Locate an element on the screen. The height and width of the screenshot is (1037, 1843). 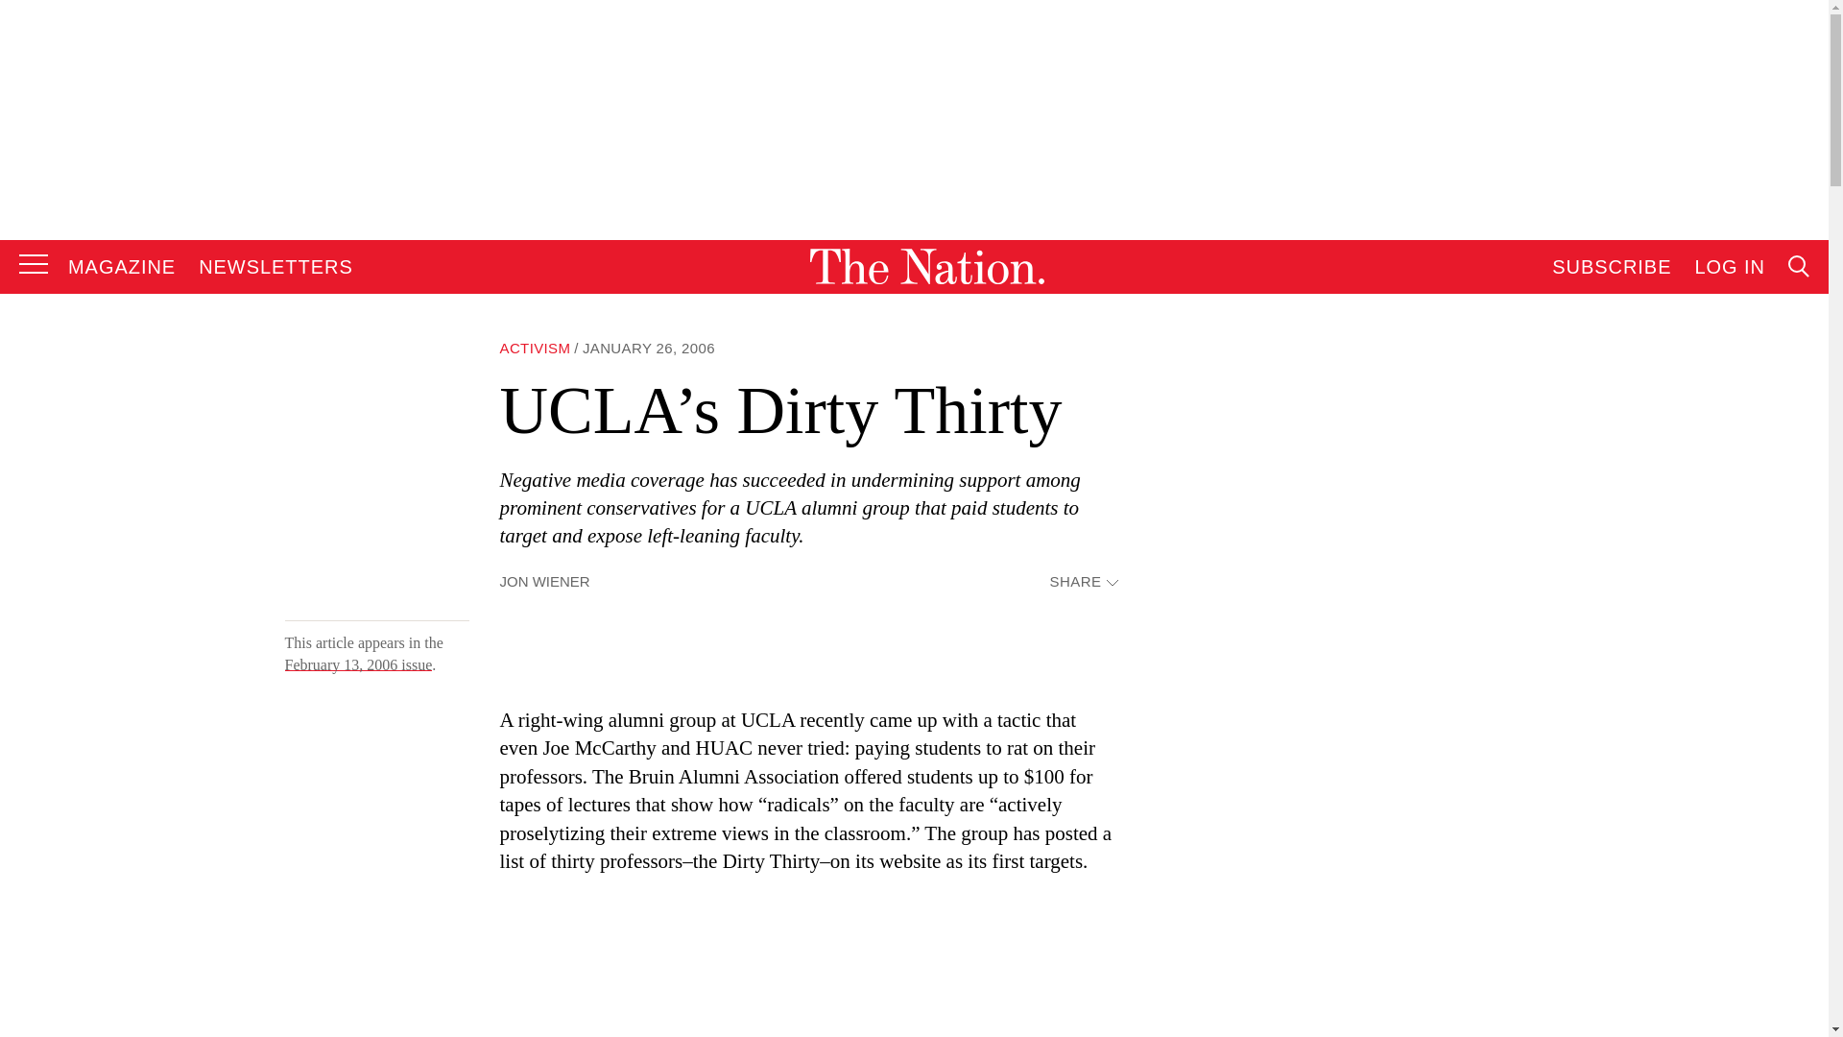
SHARE is located at coordinates (1083, 582).